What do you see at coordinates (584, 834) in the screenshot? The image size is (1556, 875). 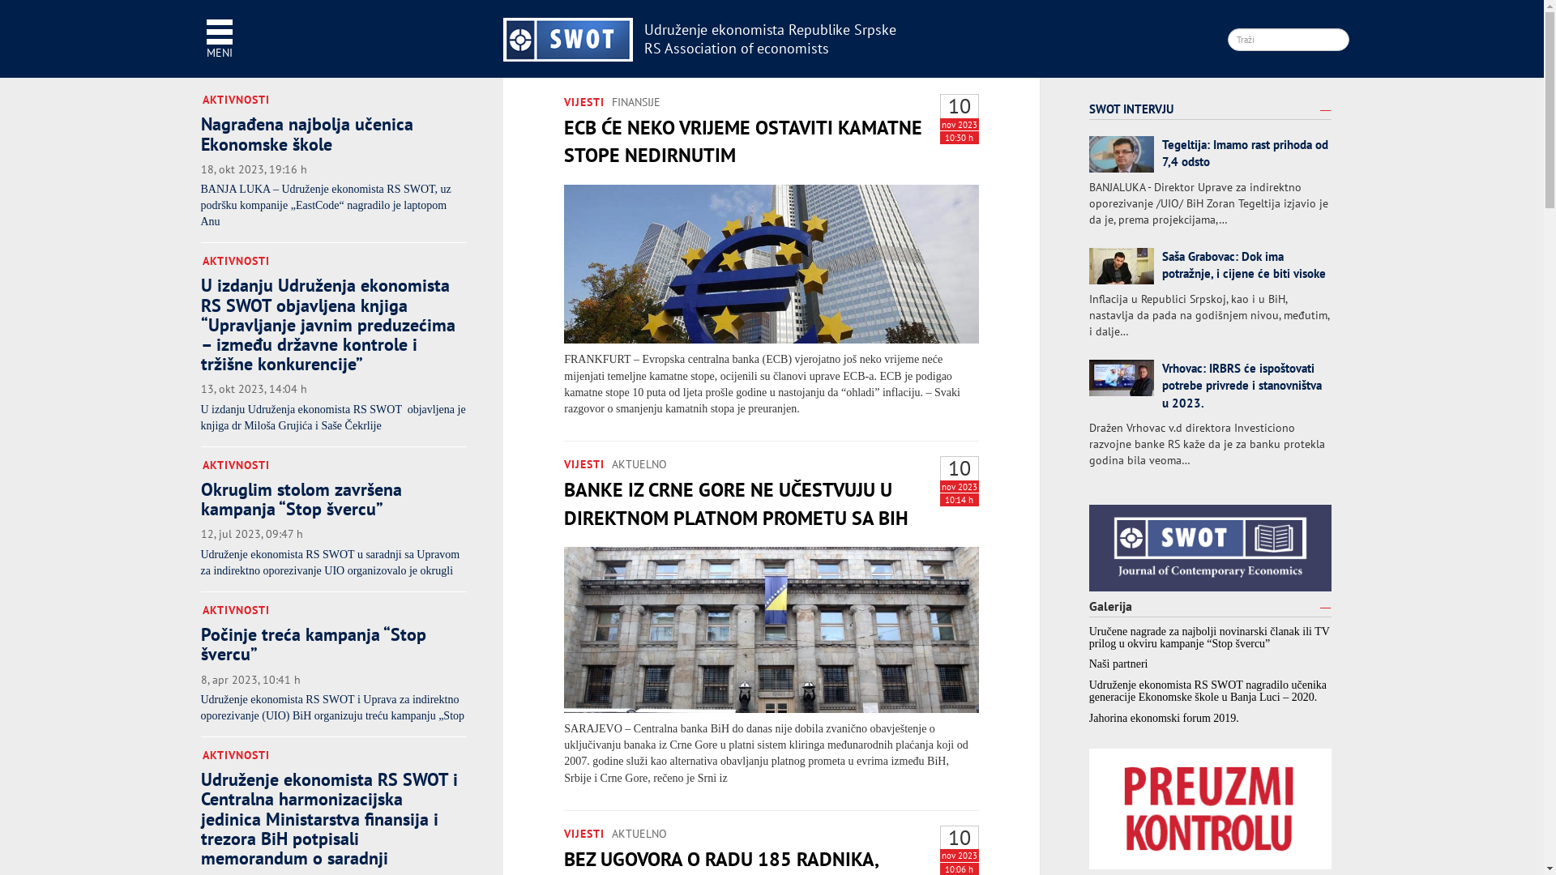 I see `VIJESTI` at bounding box center [584, 834].